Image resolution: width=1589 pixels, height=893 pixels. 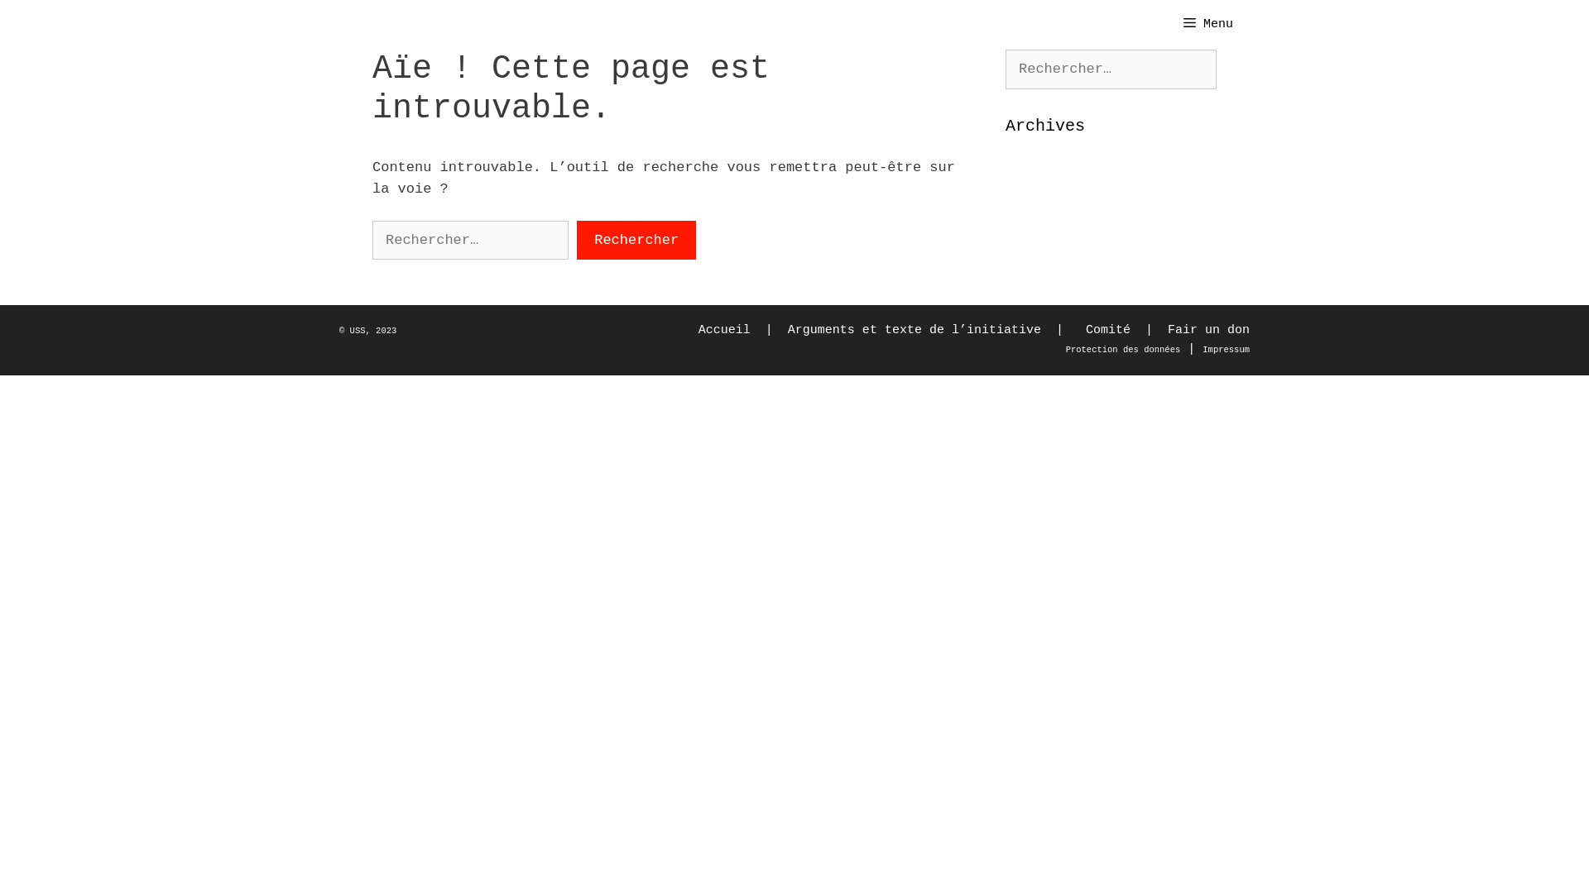 I want to click on USS, so click(x=358, y=331).